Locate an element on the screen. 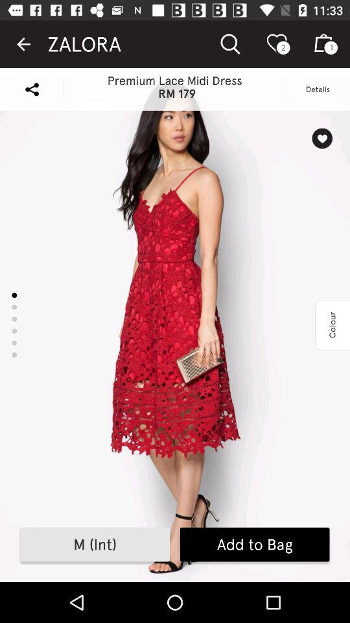 The height and width of the screenshot is (623, 350). select icon next to zalora is located at coordinates (23, 44).